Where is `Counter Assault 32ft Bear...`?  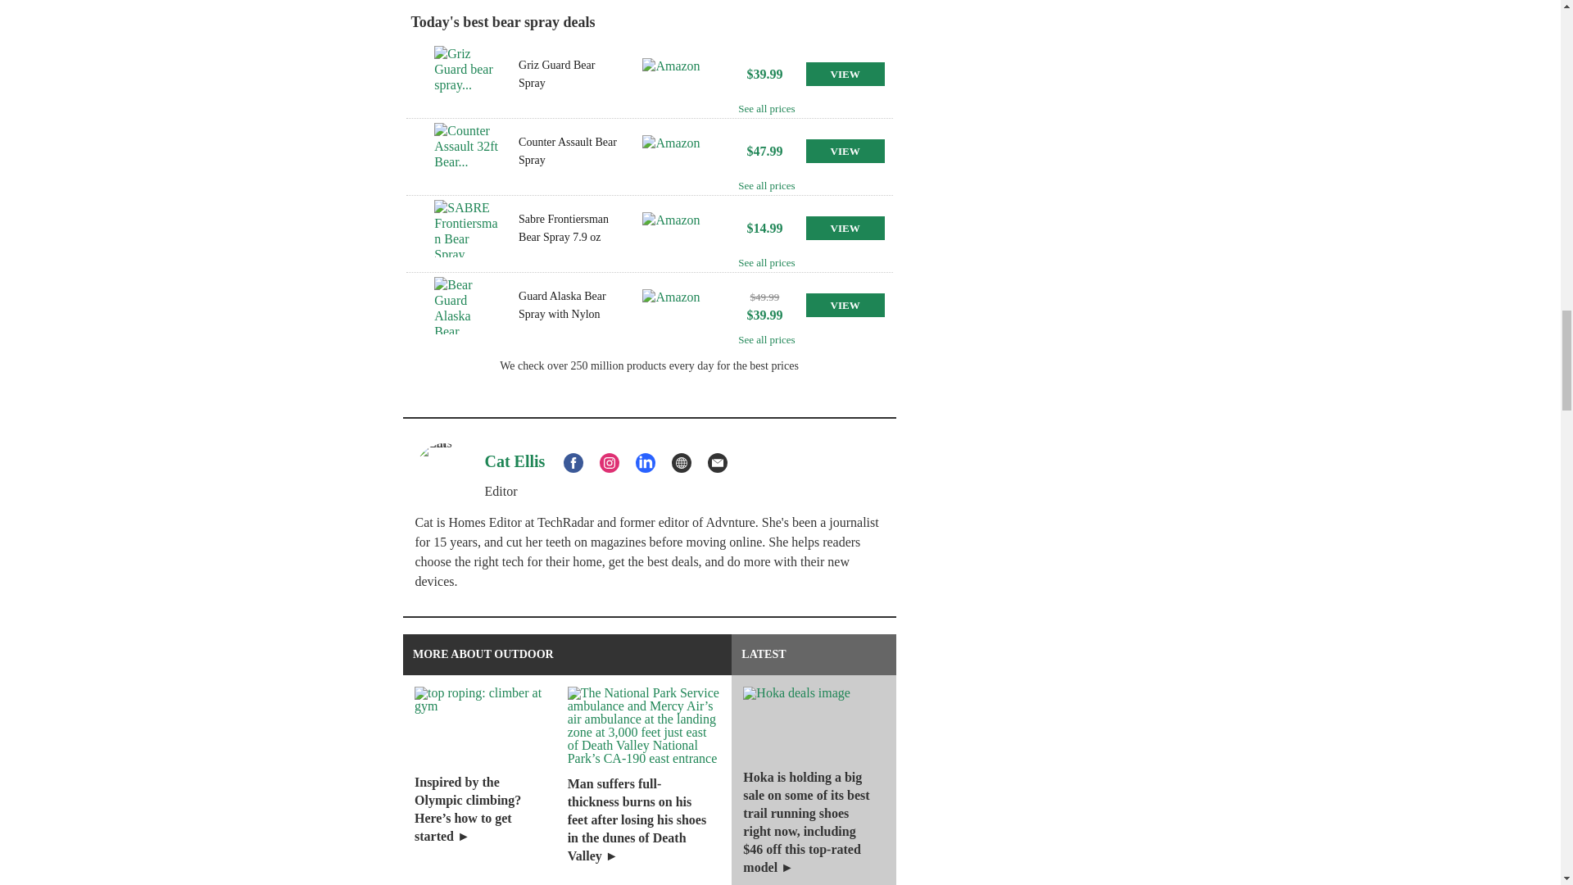 Counter Assault 32ft Bear... is located at coordinates (465, 152).